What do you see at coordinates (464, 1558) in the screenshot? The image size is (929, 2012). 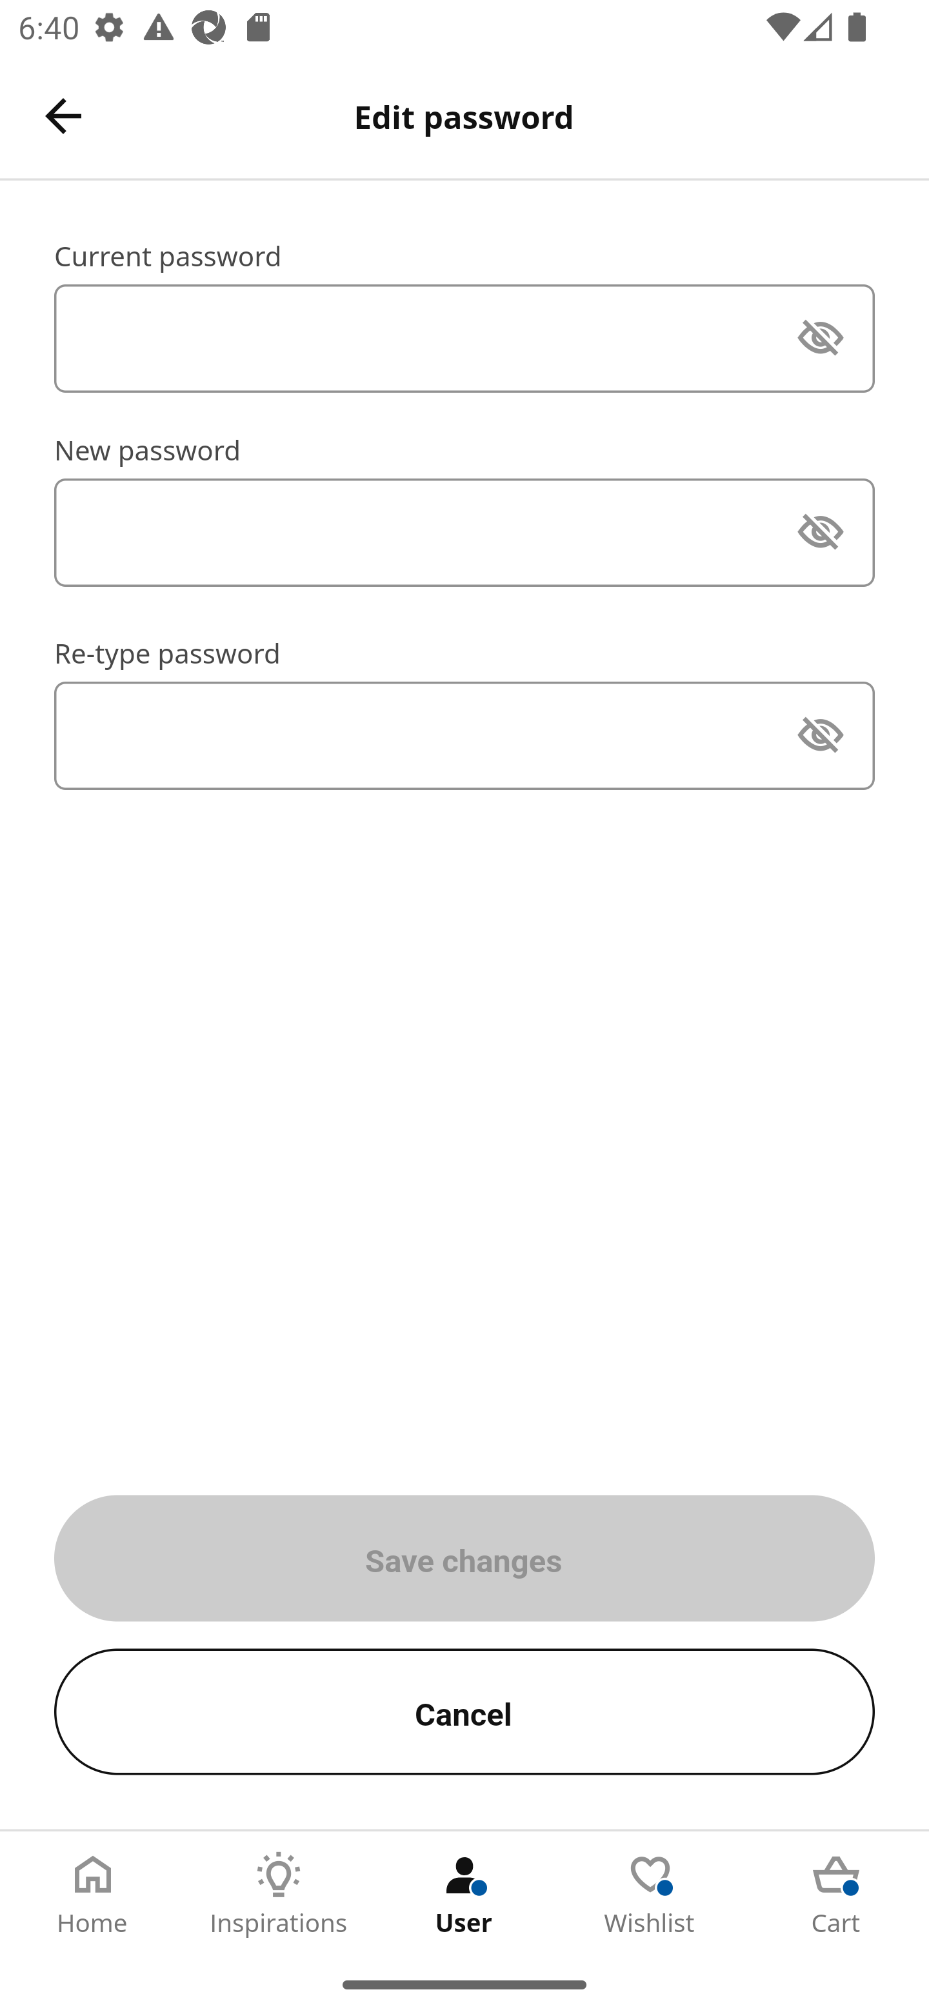 I see `Save changes` at bounding box center [464, 1558].